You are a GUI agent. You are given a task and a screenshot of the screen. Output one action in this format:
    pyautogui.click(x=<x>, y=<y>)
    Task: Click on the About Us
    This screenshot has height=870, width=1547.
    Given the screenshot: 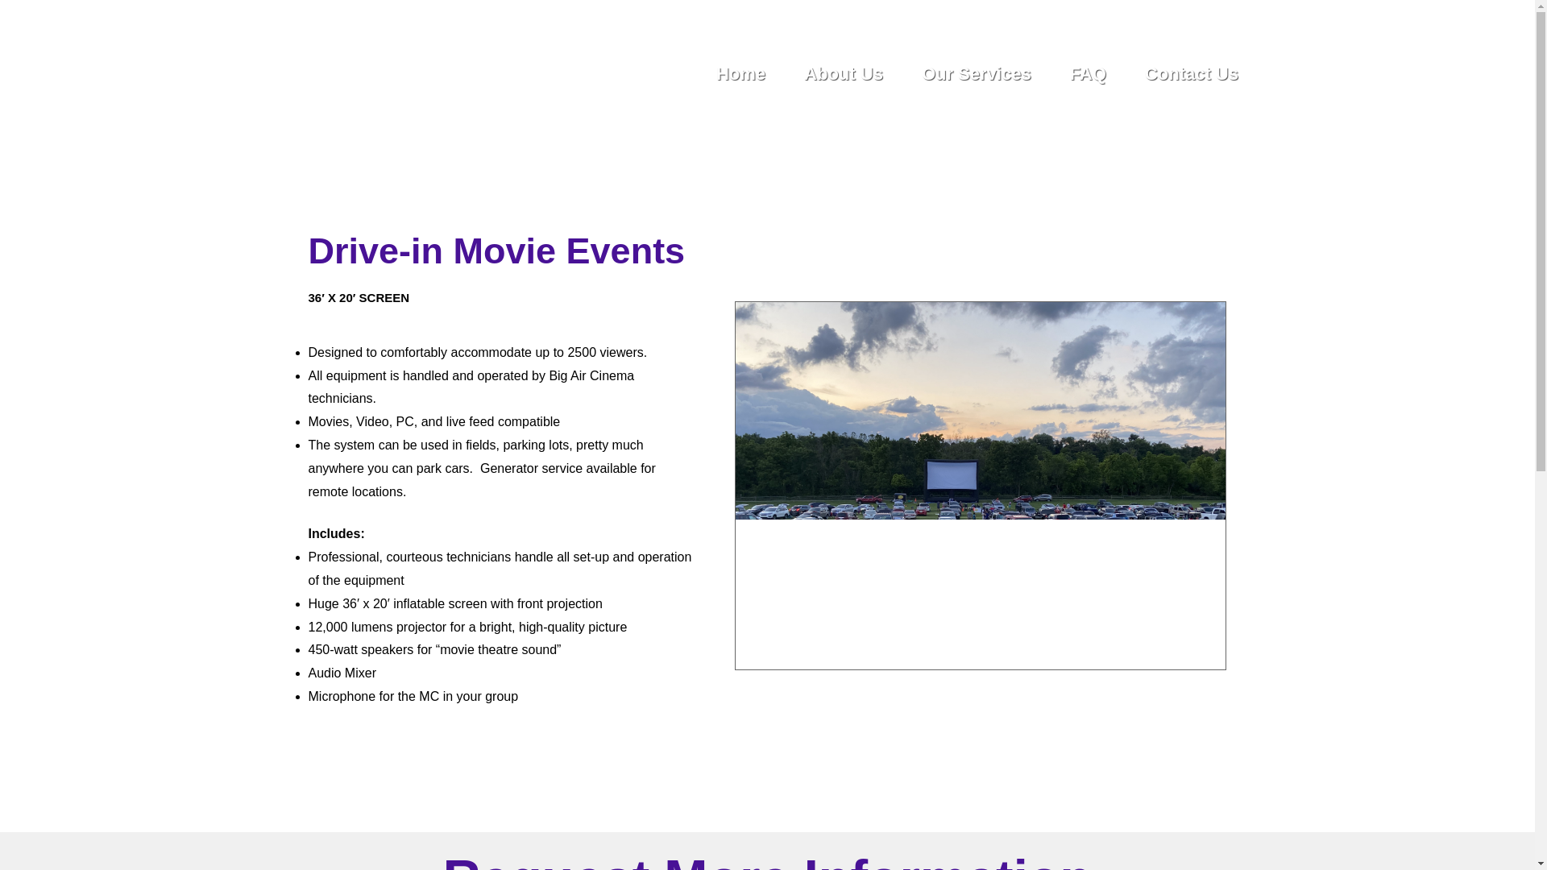 What is the action you would take?
    pyautogui.click(x=843, y=74)
    